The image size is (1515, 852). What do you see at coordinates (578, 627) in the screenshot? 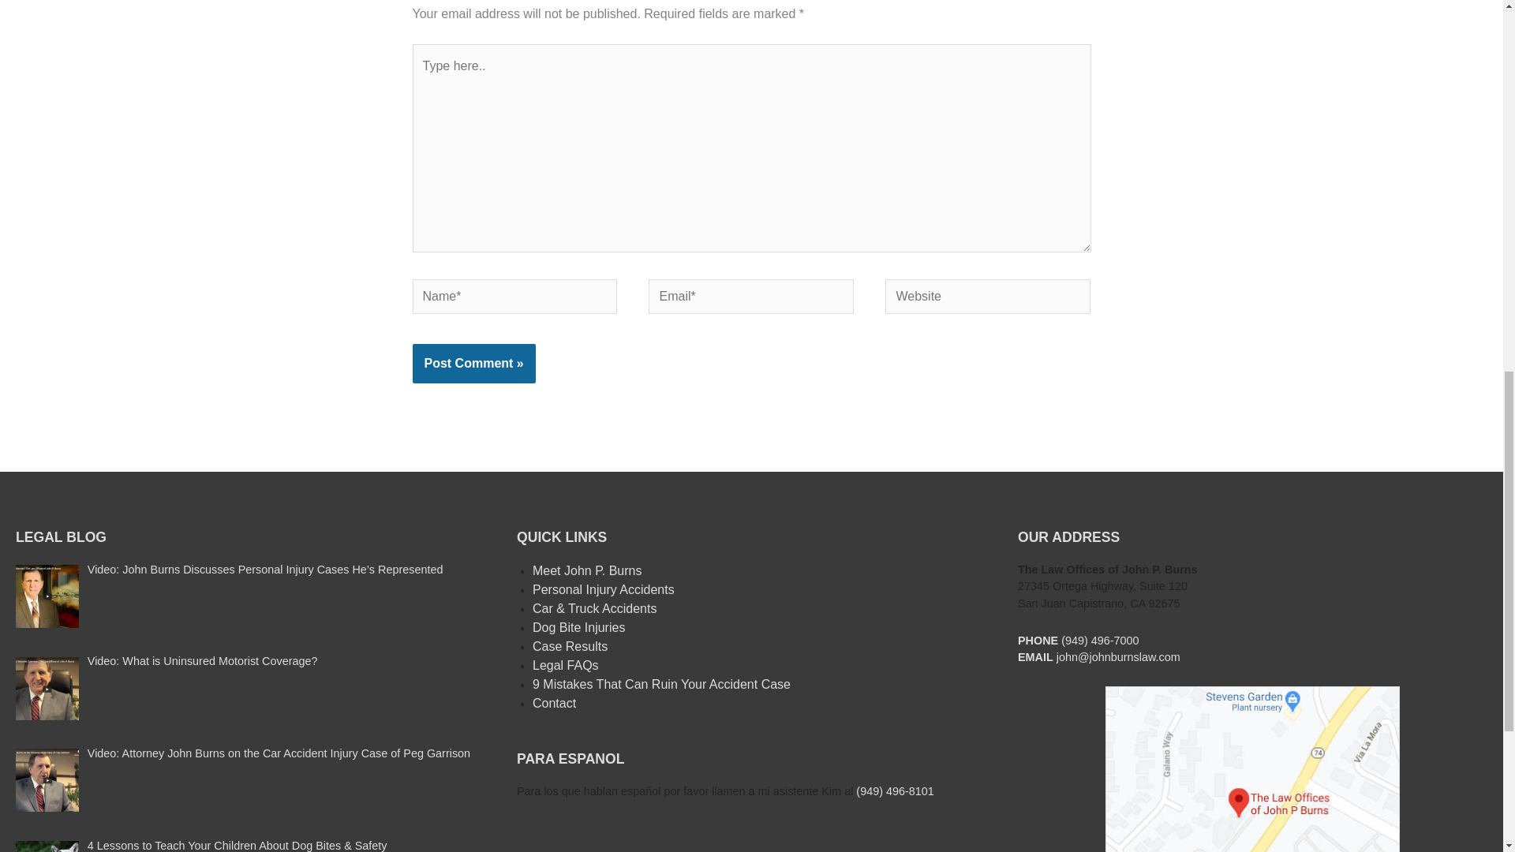
I see `Dog Bite Injuries` at bounding box center [578, 627].